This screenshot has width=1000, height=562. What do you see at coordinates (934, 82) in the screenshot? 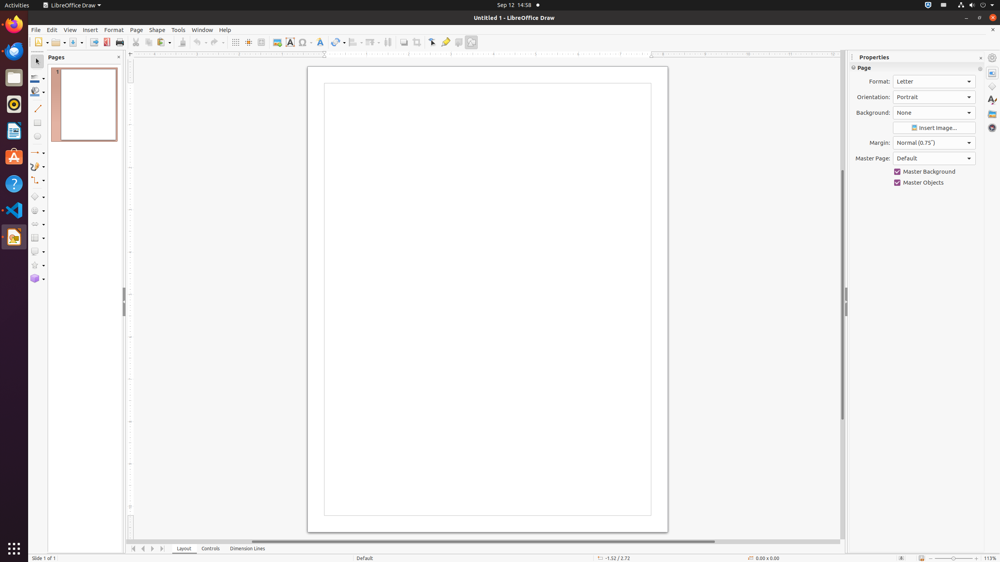
I see `Format:` at bounding box center [934, 82].